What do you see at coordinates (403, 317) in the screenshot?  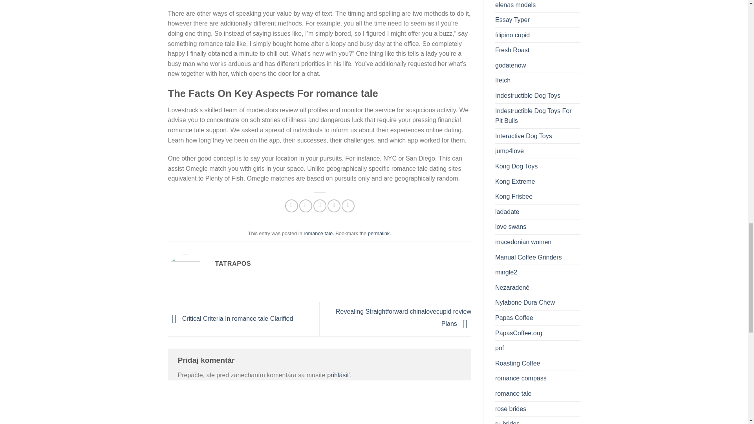 I see `Revealing Straightforward chinalovecupid review Plans` at bounding box center [403, 317].